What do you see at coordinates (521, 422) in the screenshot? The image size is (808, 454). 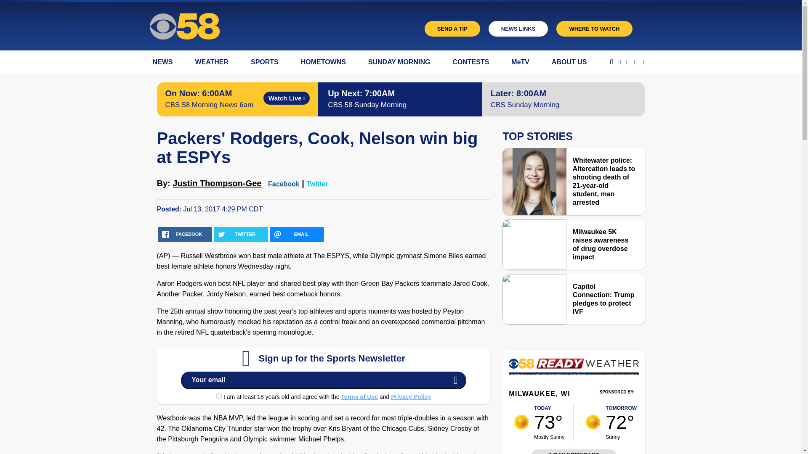 I see `weather` at bounding box center [521, 422].